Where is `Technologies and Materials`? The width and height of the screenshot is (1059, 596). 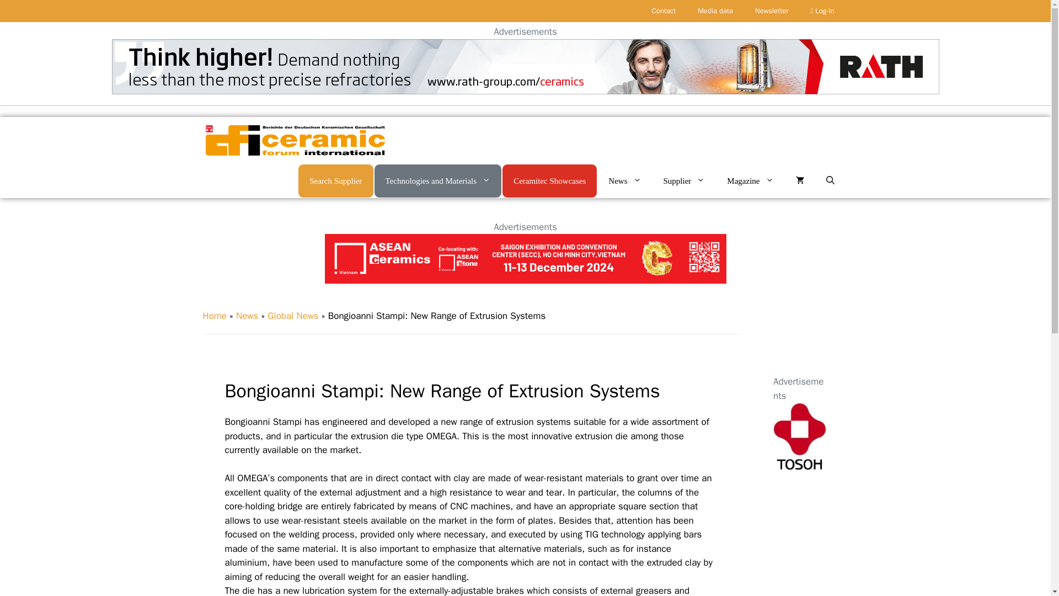
Technologies and Materials is located at coordinates (438, 180).